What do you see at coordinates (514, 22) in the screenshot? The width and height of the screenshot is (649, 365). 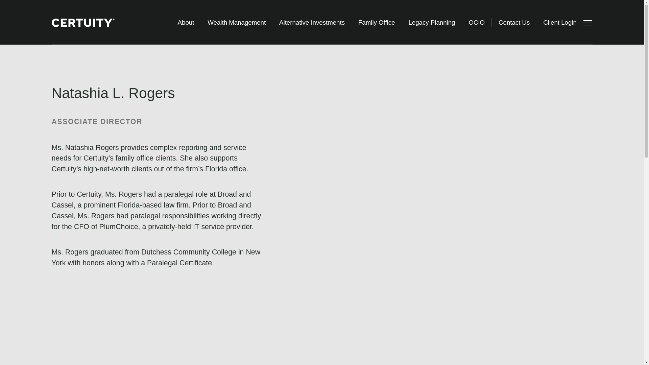 I see `Contact Us` at bounding box center [514, 22].